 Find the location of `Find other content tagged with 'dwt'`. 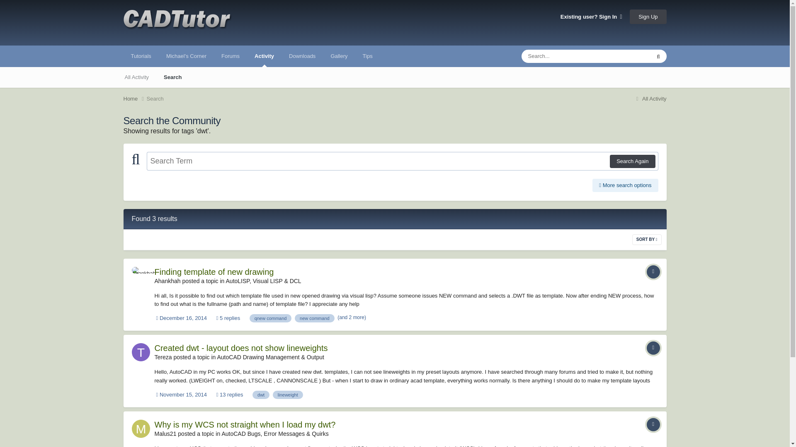

Find other content tagged with 'dwt' is located at coordinates (261, 395).